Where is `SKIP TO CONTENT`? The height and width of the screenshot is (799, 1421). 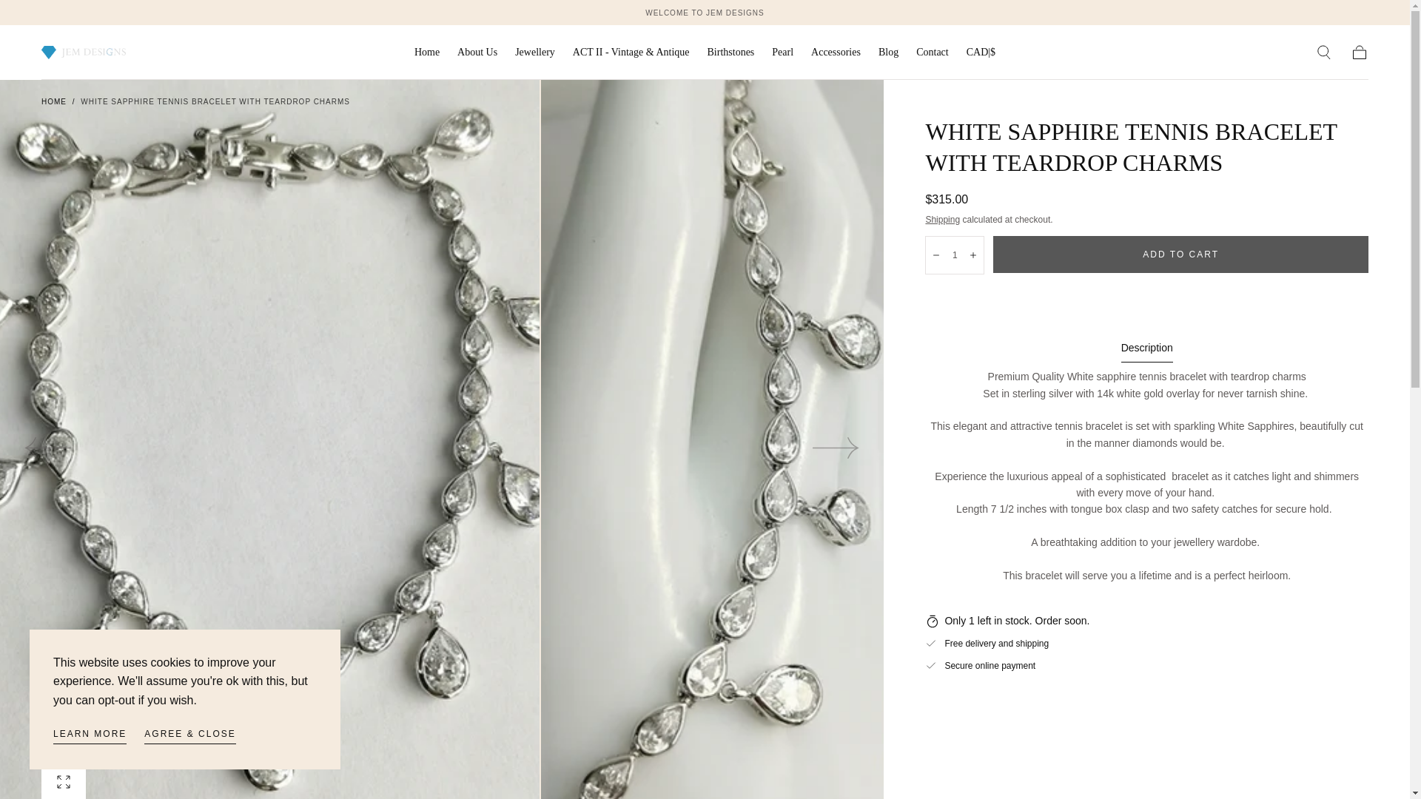
SKIP TO CONTENT is located at coordinates (66, 18).